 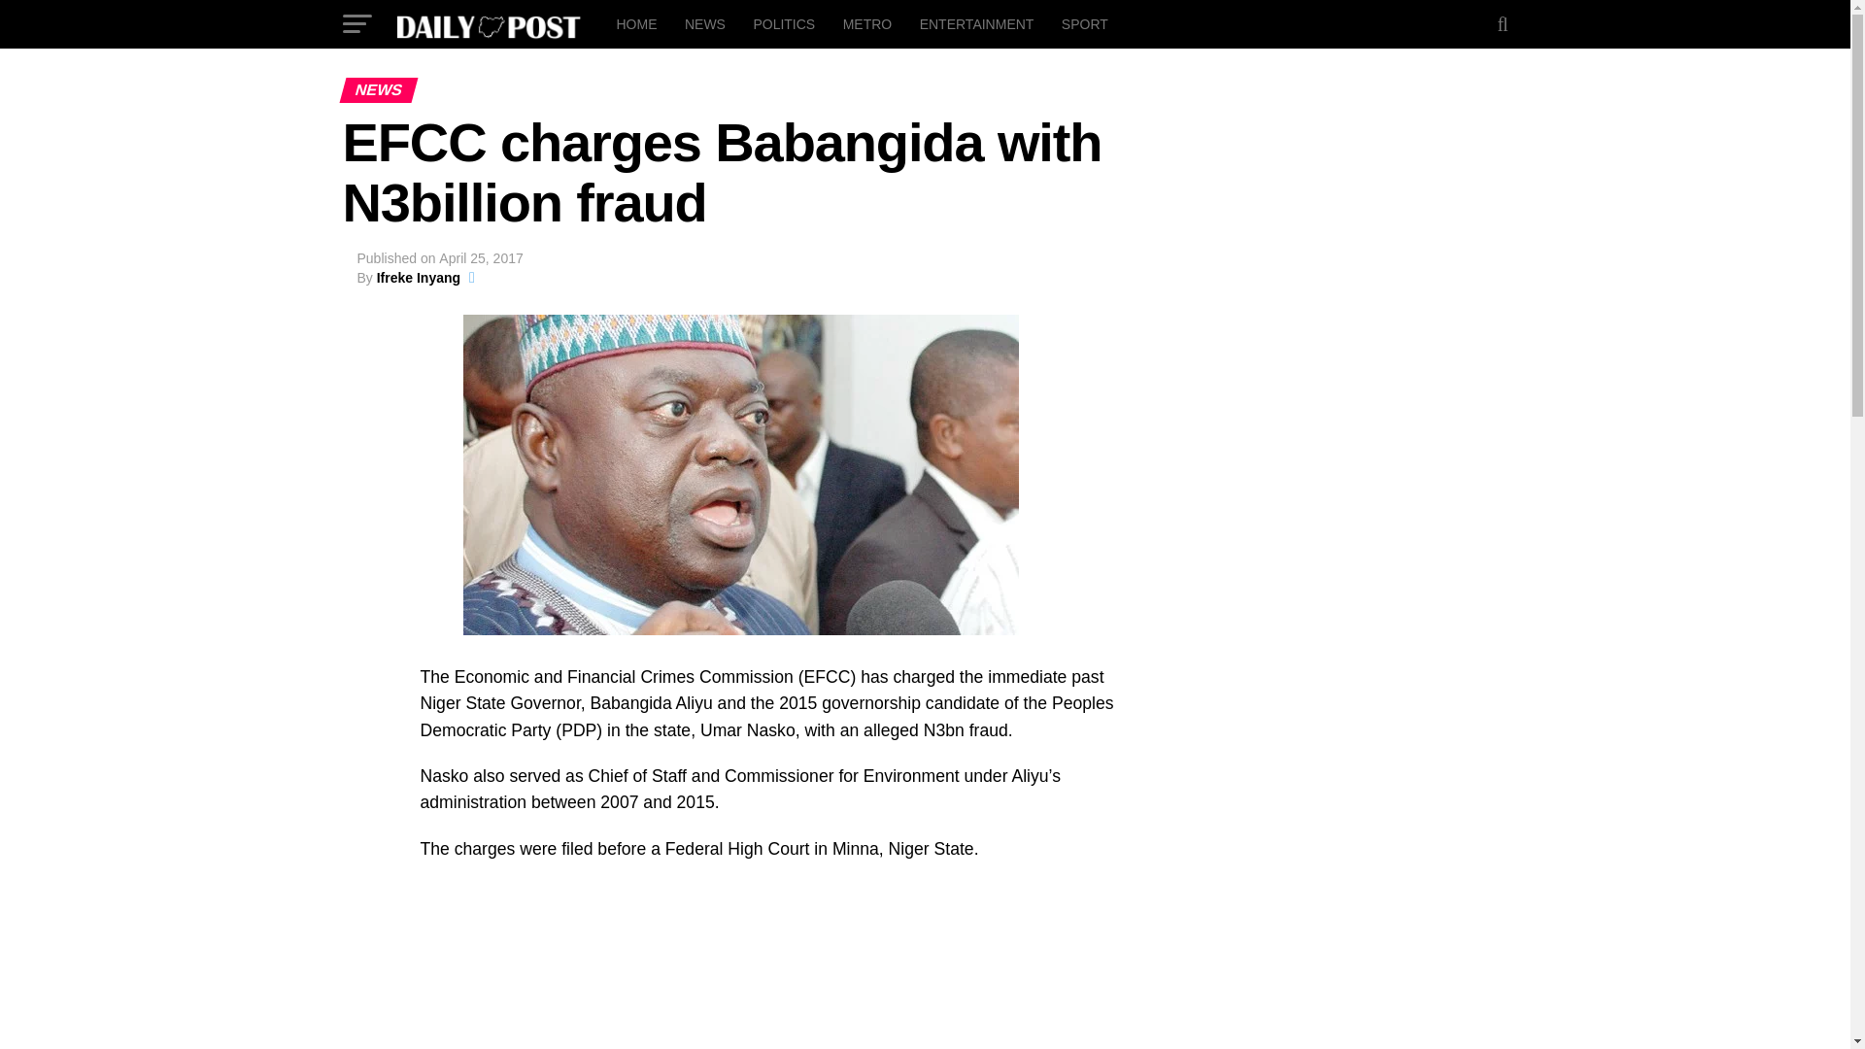 What do you see at coordinates (418, 277) in the screenshot?
I see `Ifreke Inyang` at bounding box center [418, 277].